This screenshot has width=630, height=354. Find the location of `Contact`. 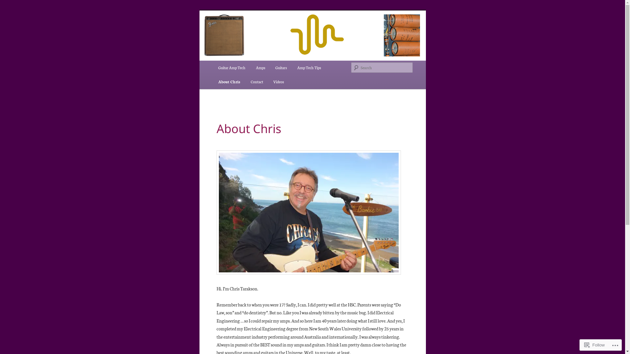

Contact is located at coordinates (257, 82).